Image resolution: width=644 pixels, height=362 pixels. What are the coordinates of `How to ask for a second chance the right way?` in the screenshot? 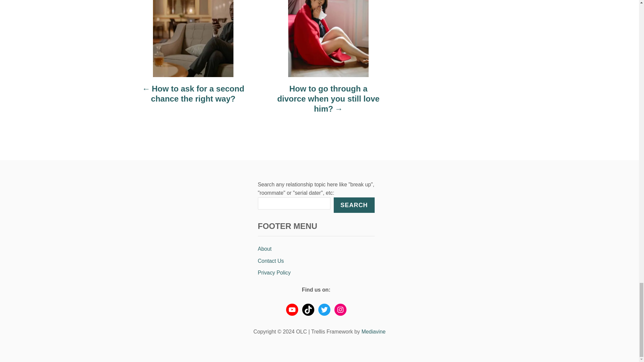 It's located at (193, 97).